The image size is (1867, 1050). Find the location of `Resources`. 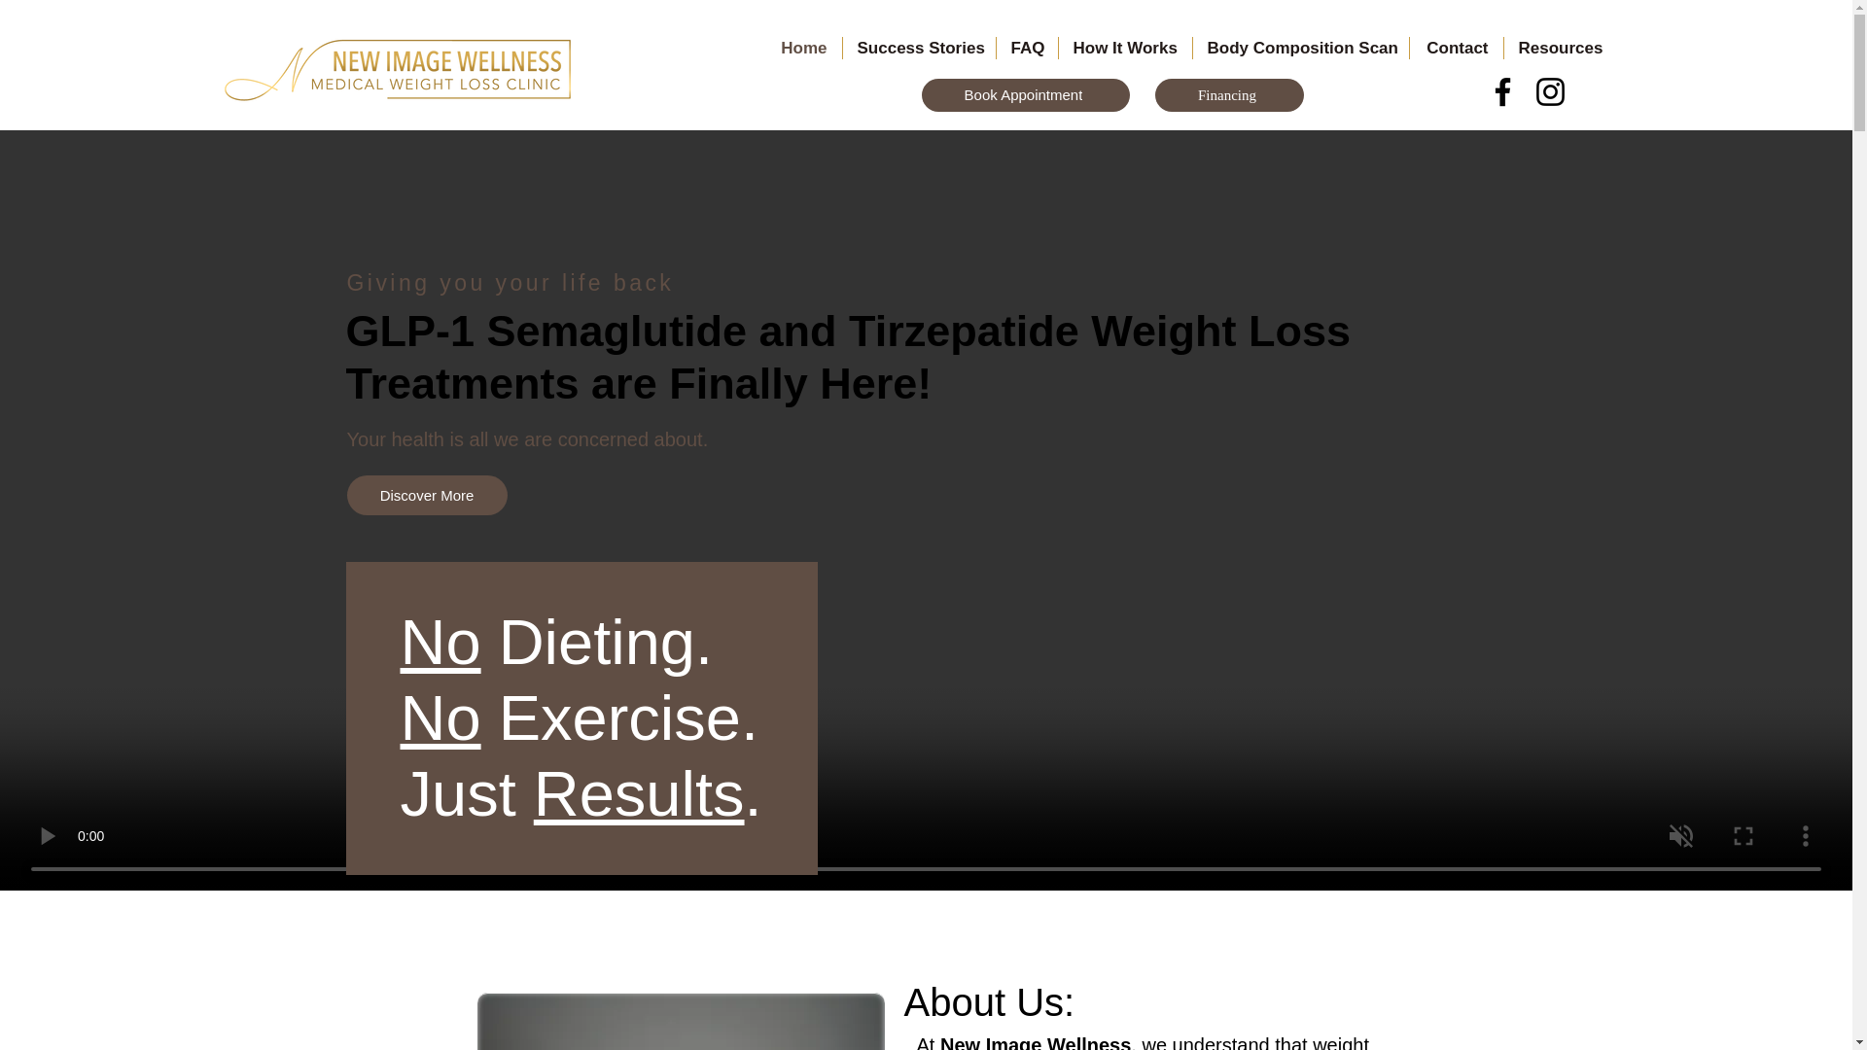

Resources is located at coordinates (1558, 47).